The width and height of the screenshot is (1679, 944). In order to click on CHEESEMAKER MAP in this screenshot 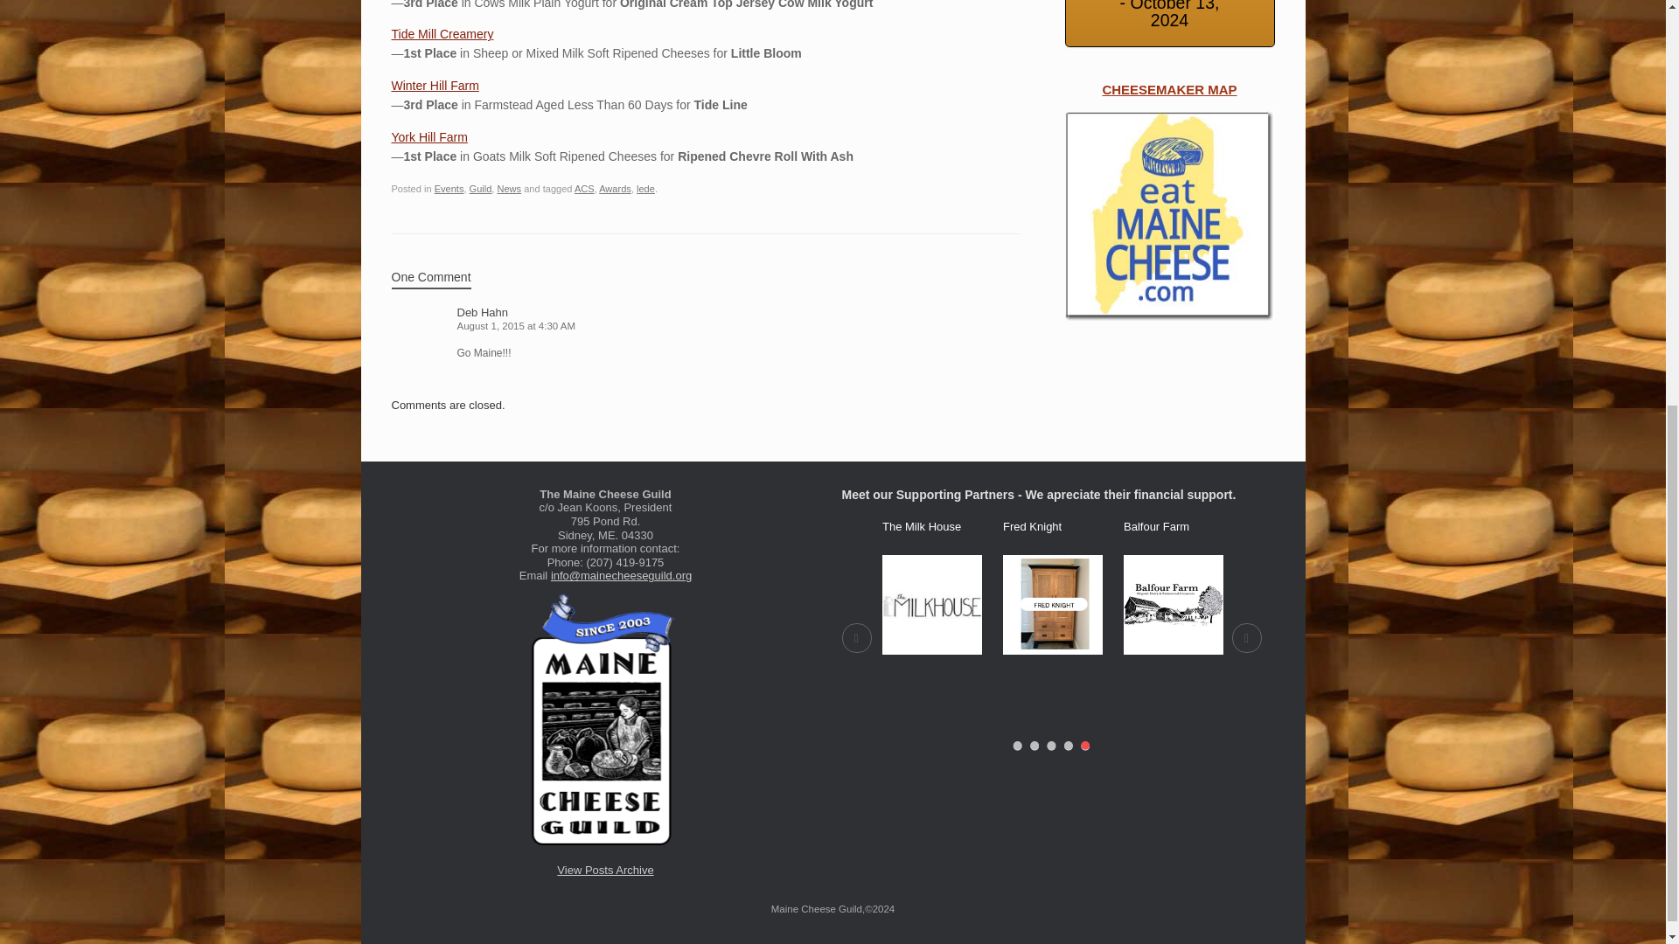, I will do `click(1169, 216)`.